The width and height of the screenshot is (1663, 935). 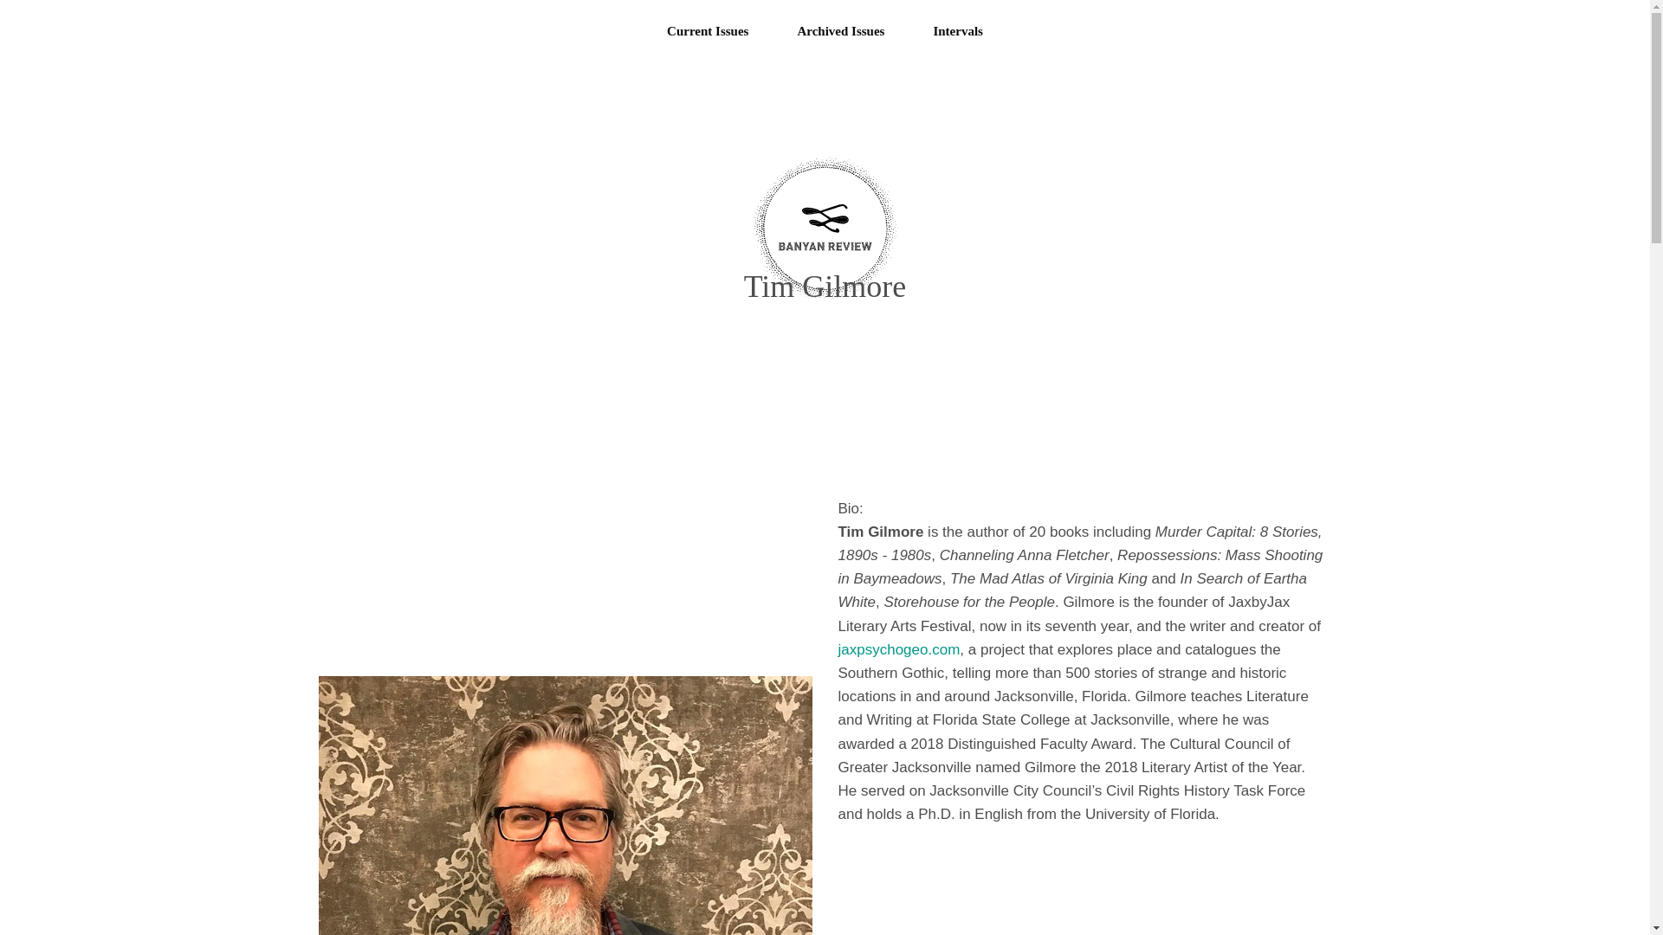 What do you see at coordinates (707, 30) in the screenshot?
I see `Current Issues` at bounding box center [707, 30].